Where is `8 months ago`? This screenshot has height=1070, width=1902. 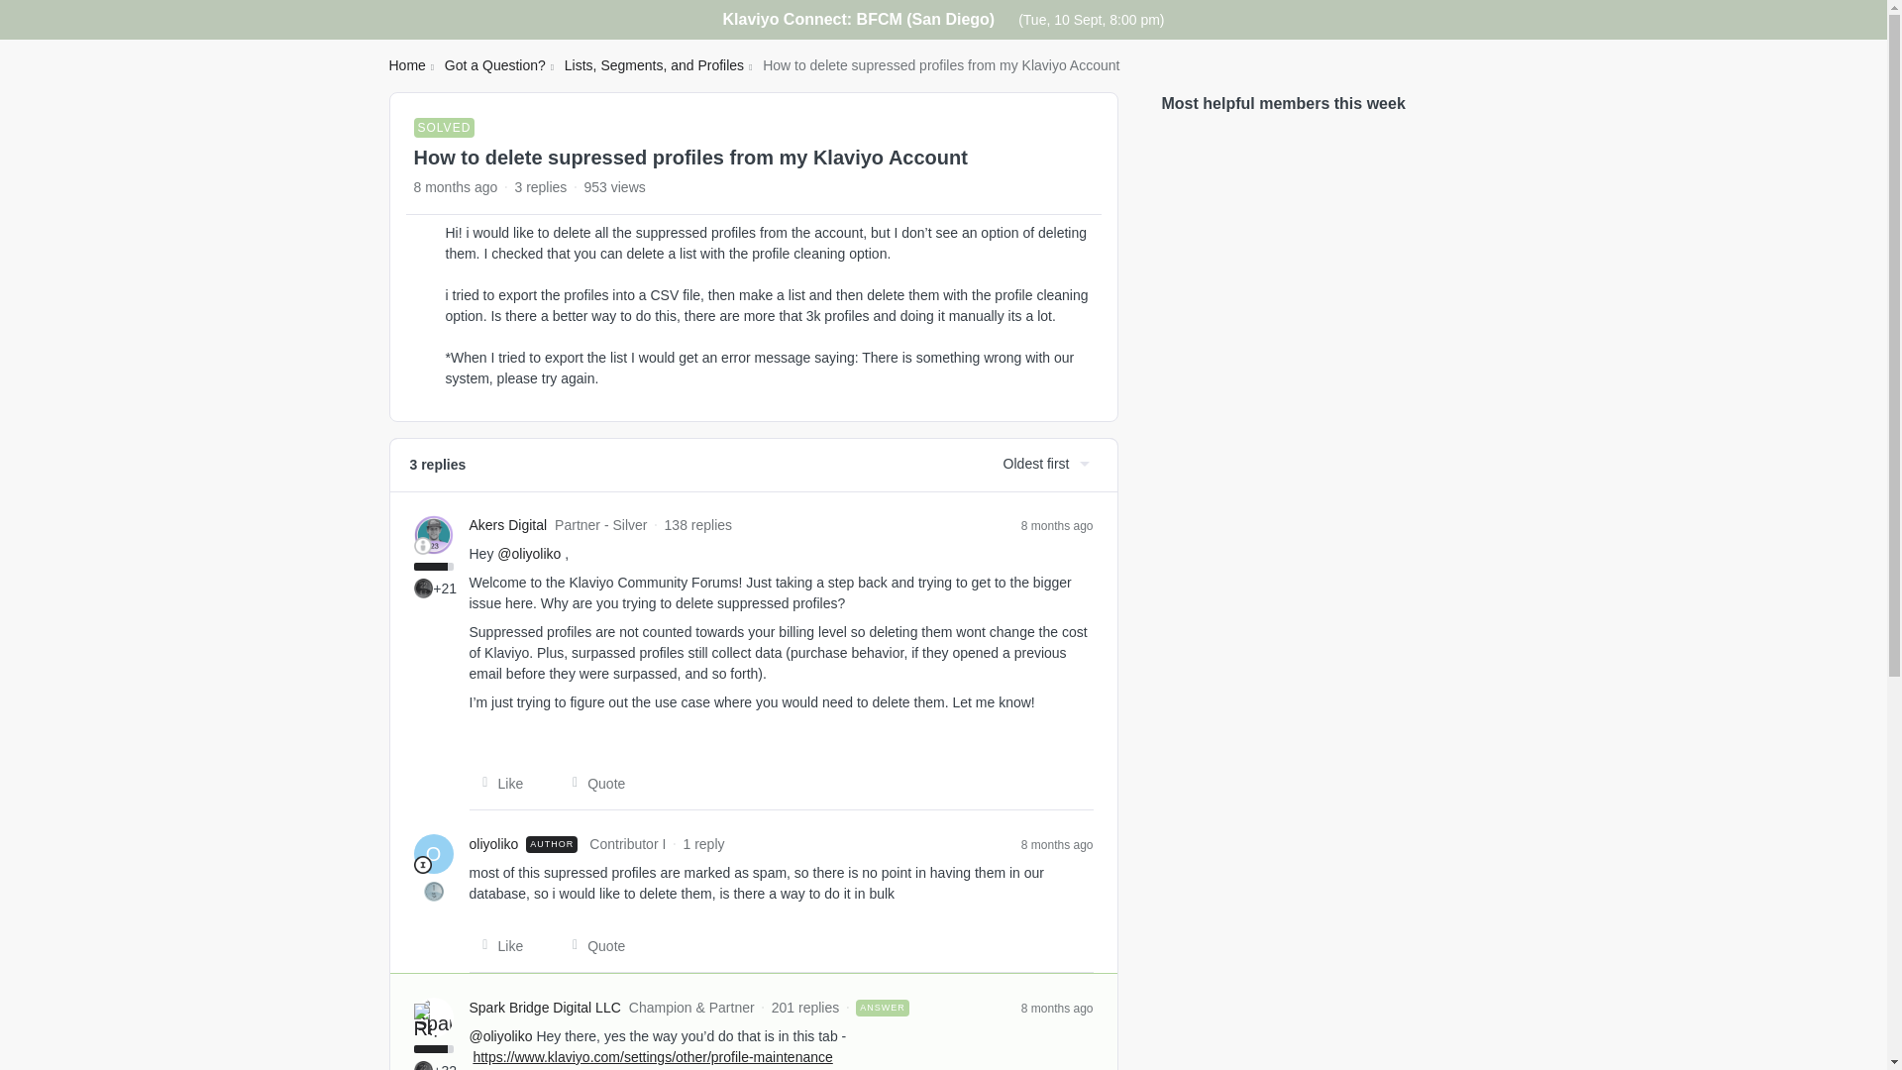
8 months ago is located at coordinates (1058, 843).